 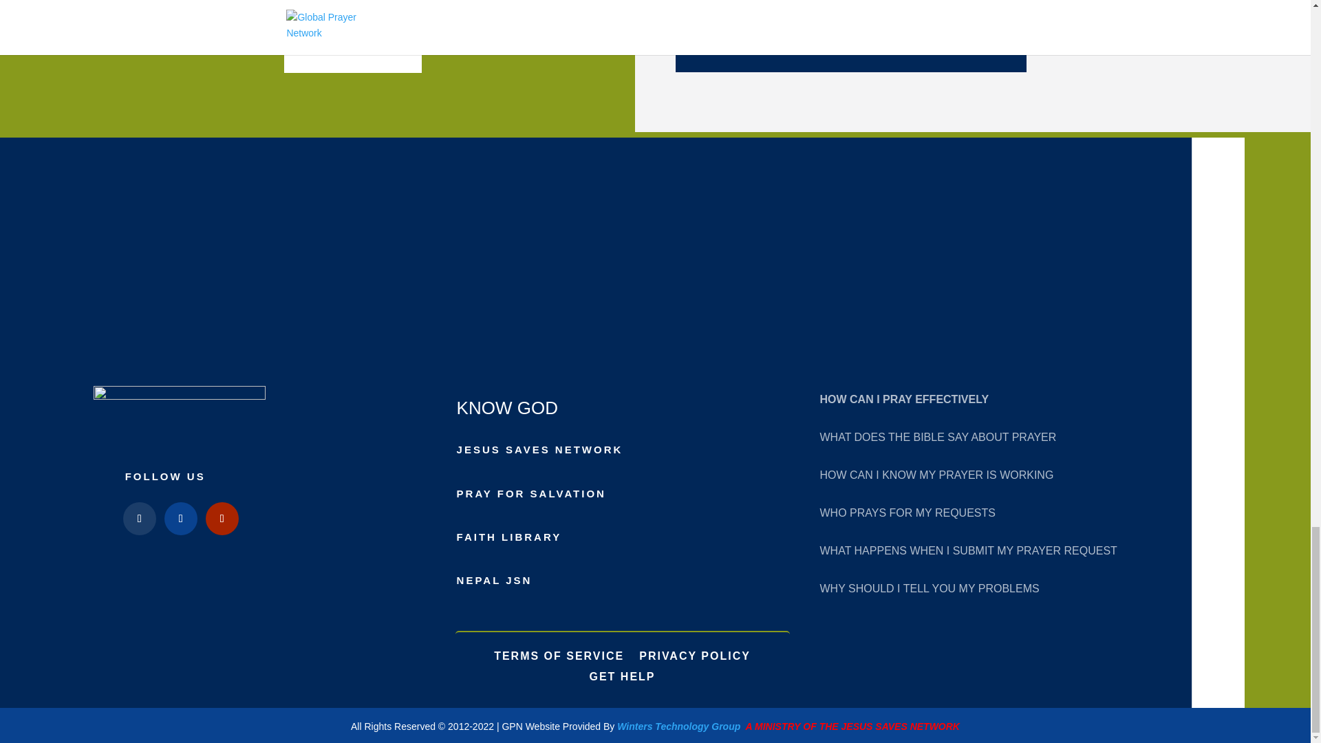 I want to click on Follow on Facebook, so click(x=139, y=519).